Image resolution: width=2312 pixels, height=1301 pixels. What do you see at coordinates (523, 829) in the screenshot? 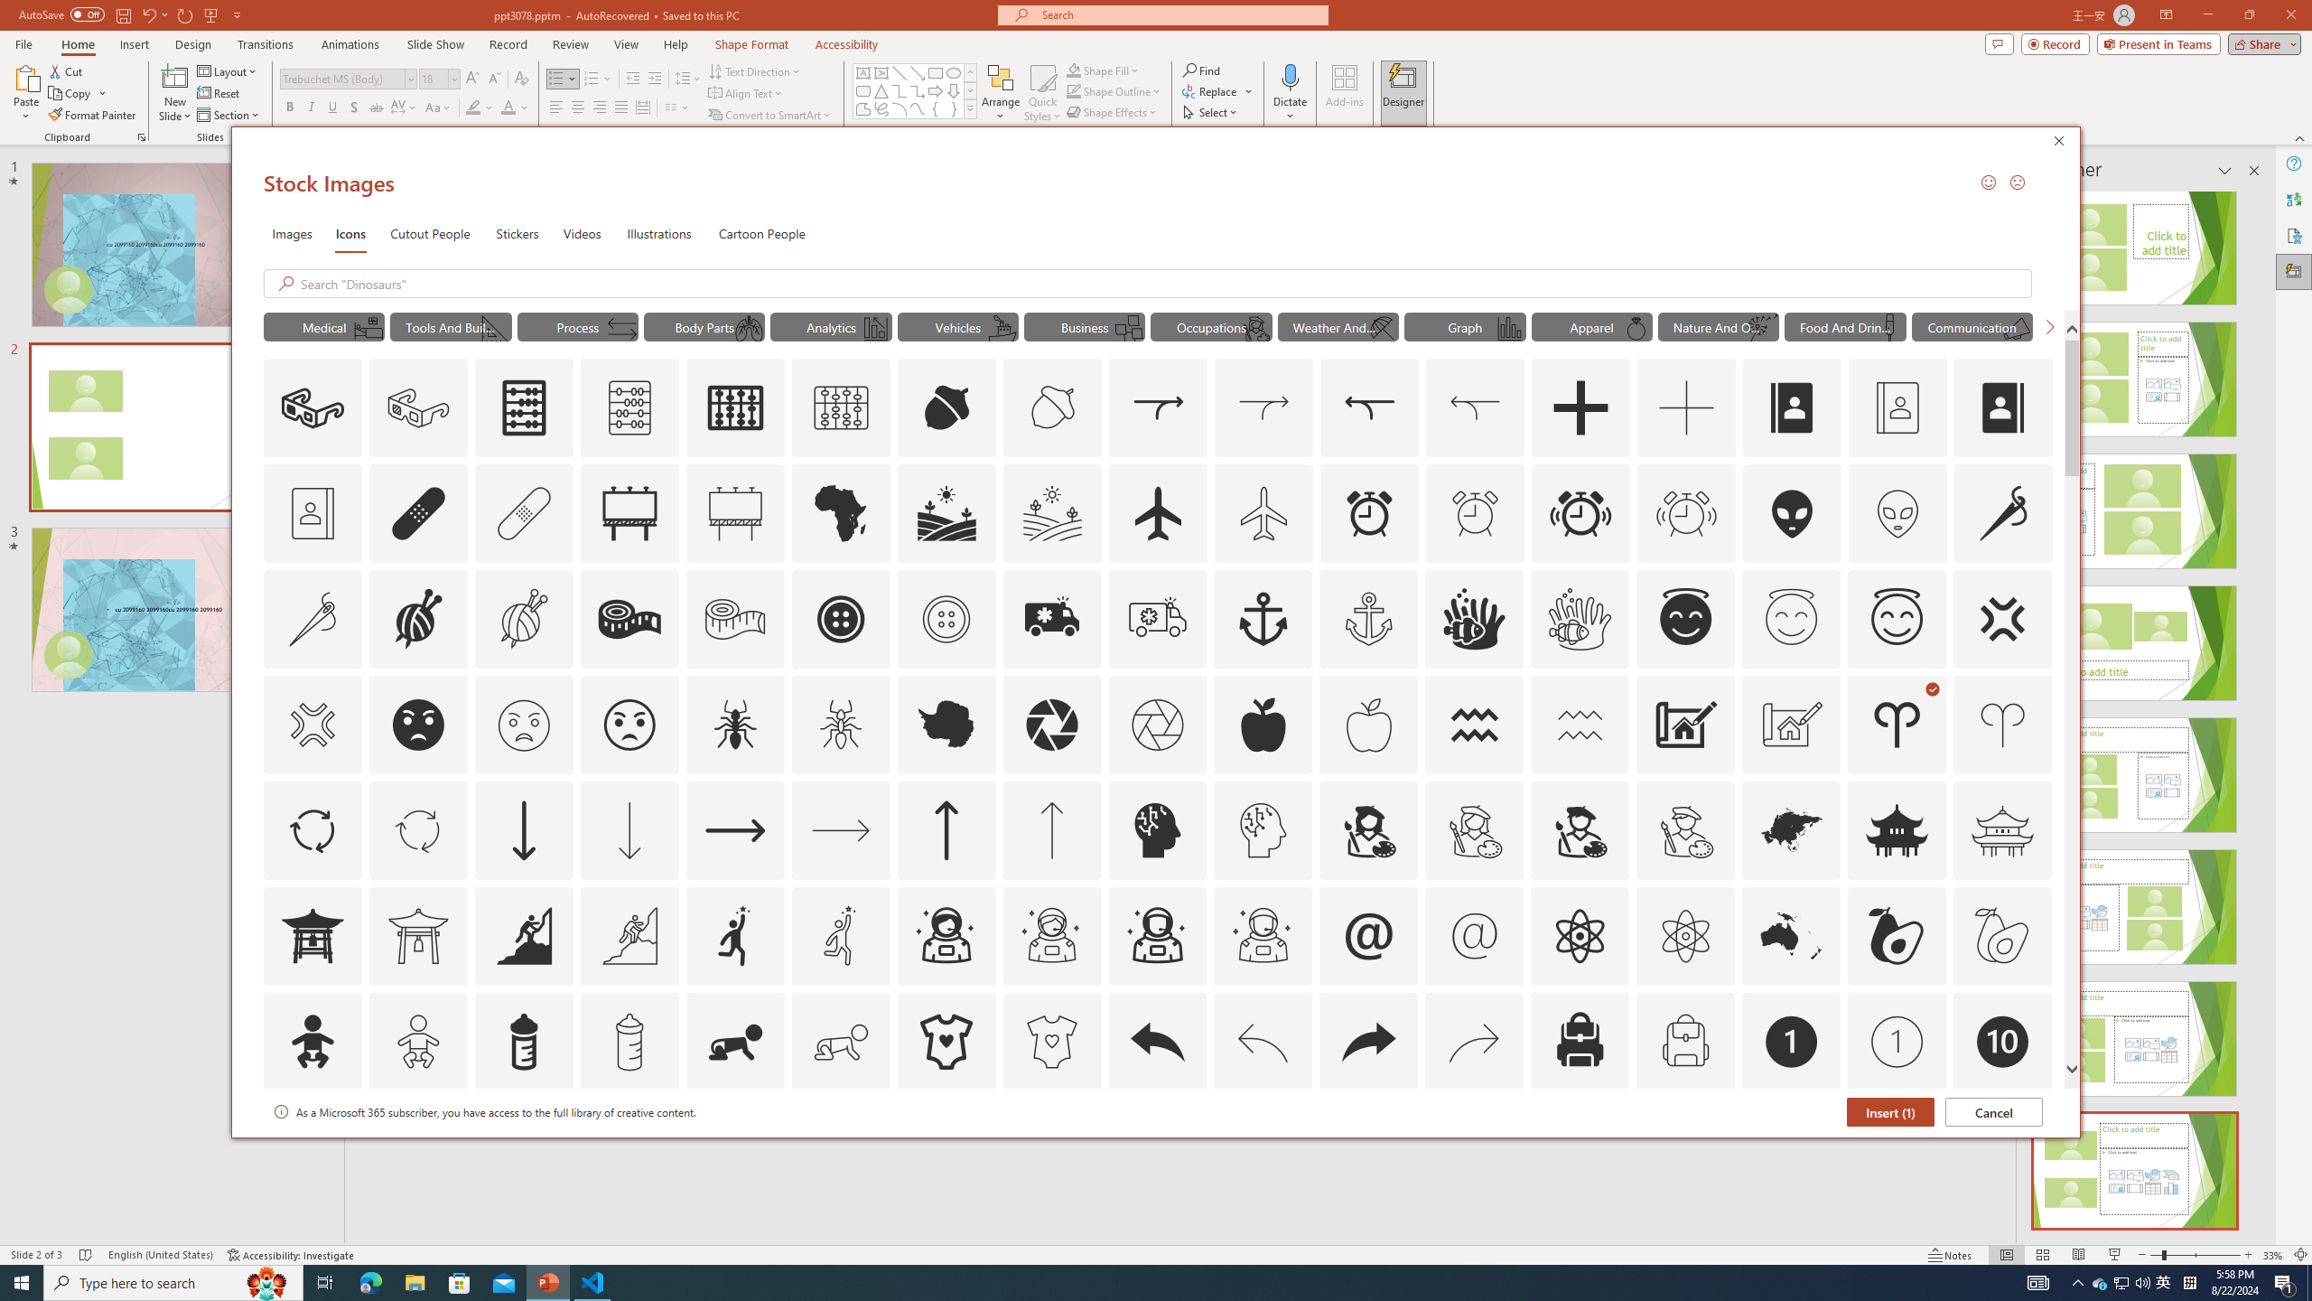
I see `AutomationID: Icons_ArrowDown` at bounding box center [523, 829].